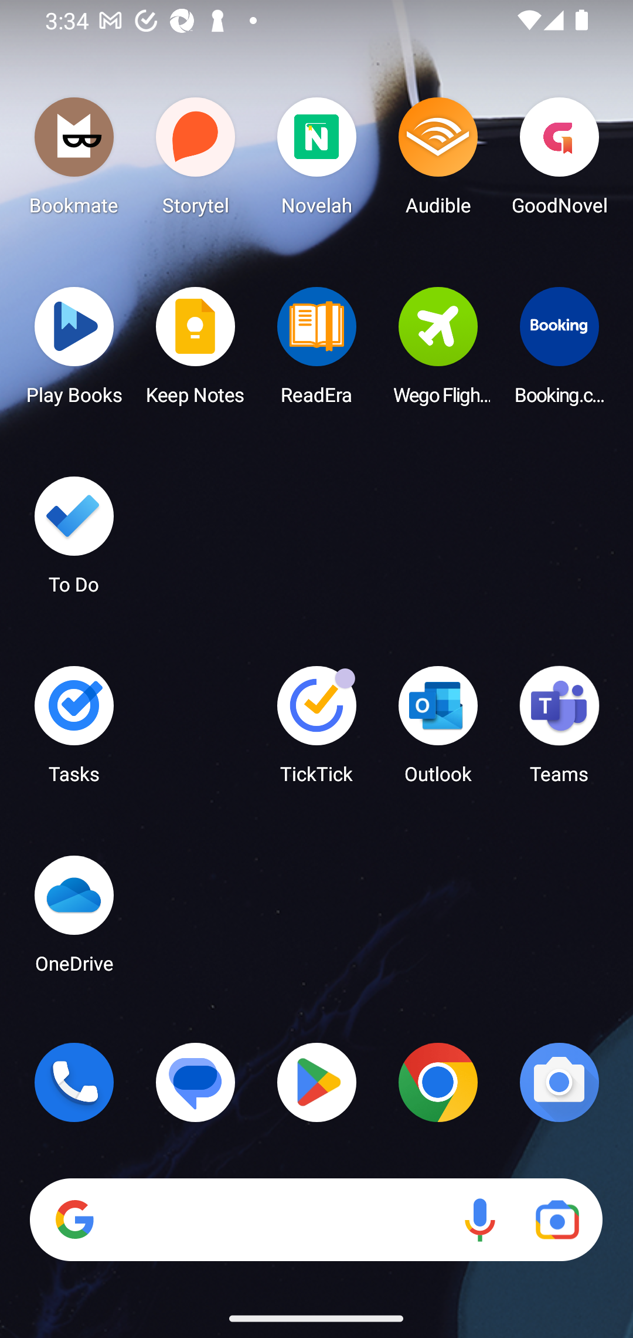 The width and height of the screenshot is (633, 1338). I want to click on Teams, so click(559, 730).